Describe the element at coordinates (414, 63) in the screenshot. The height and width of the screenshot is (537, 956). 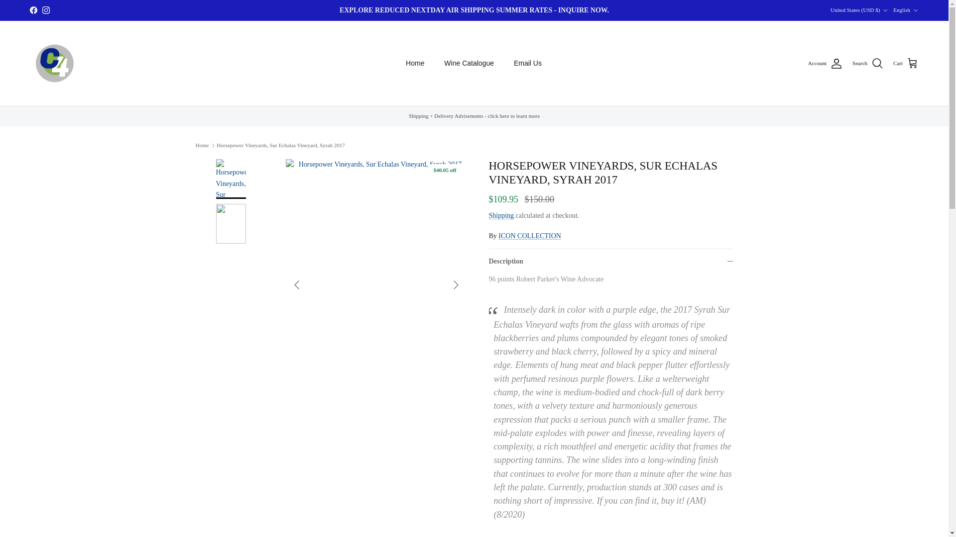
I see `Home` at that location.